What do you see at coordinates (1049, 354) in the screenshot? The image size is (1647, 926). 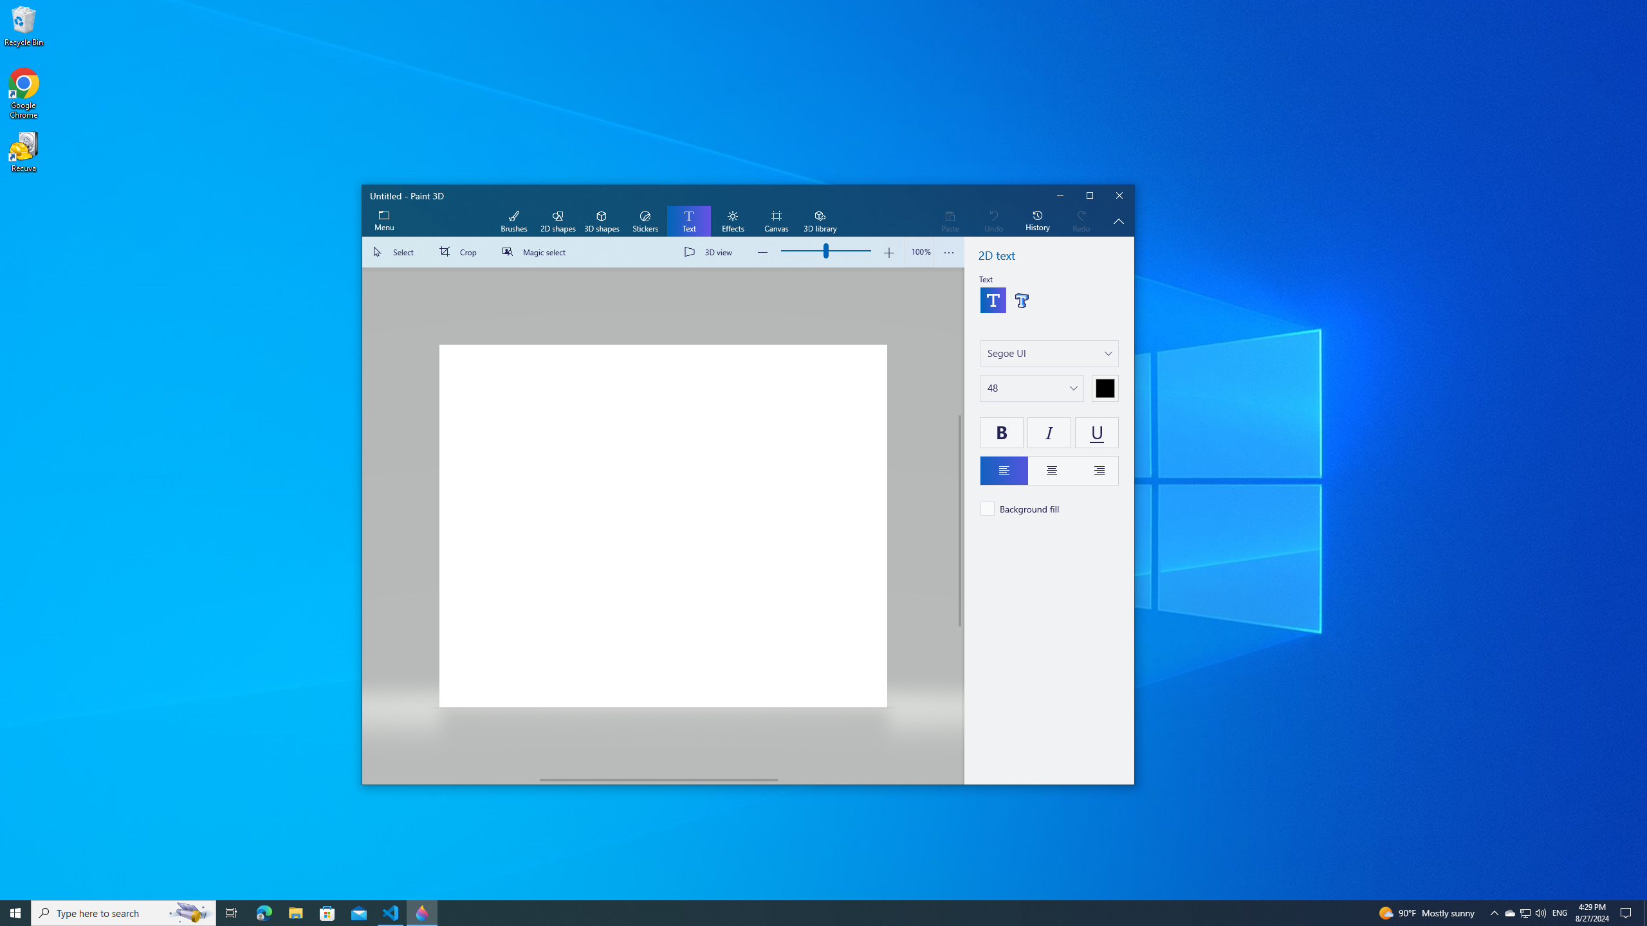 I see `Choose a font` at bounding box center [1049, 354].